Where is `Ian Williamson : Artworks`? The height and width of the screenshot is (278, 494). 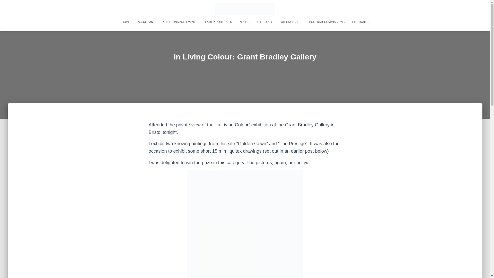 Ian Williamson : Artworks is located at coordinates (245, 9).